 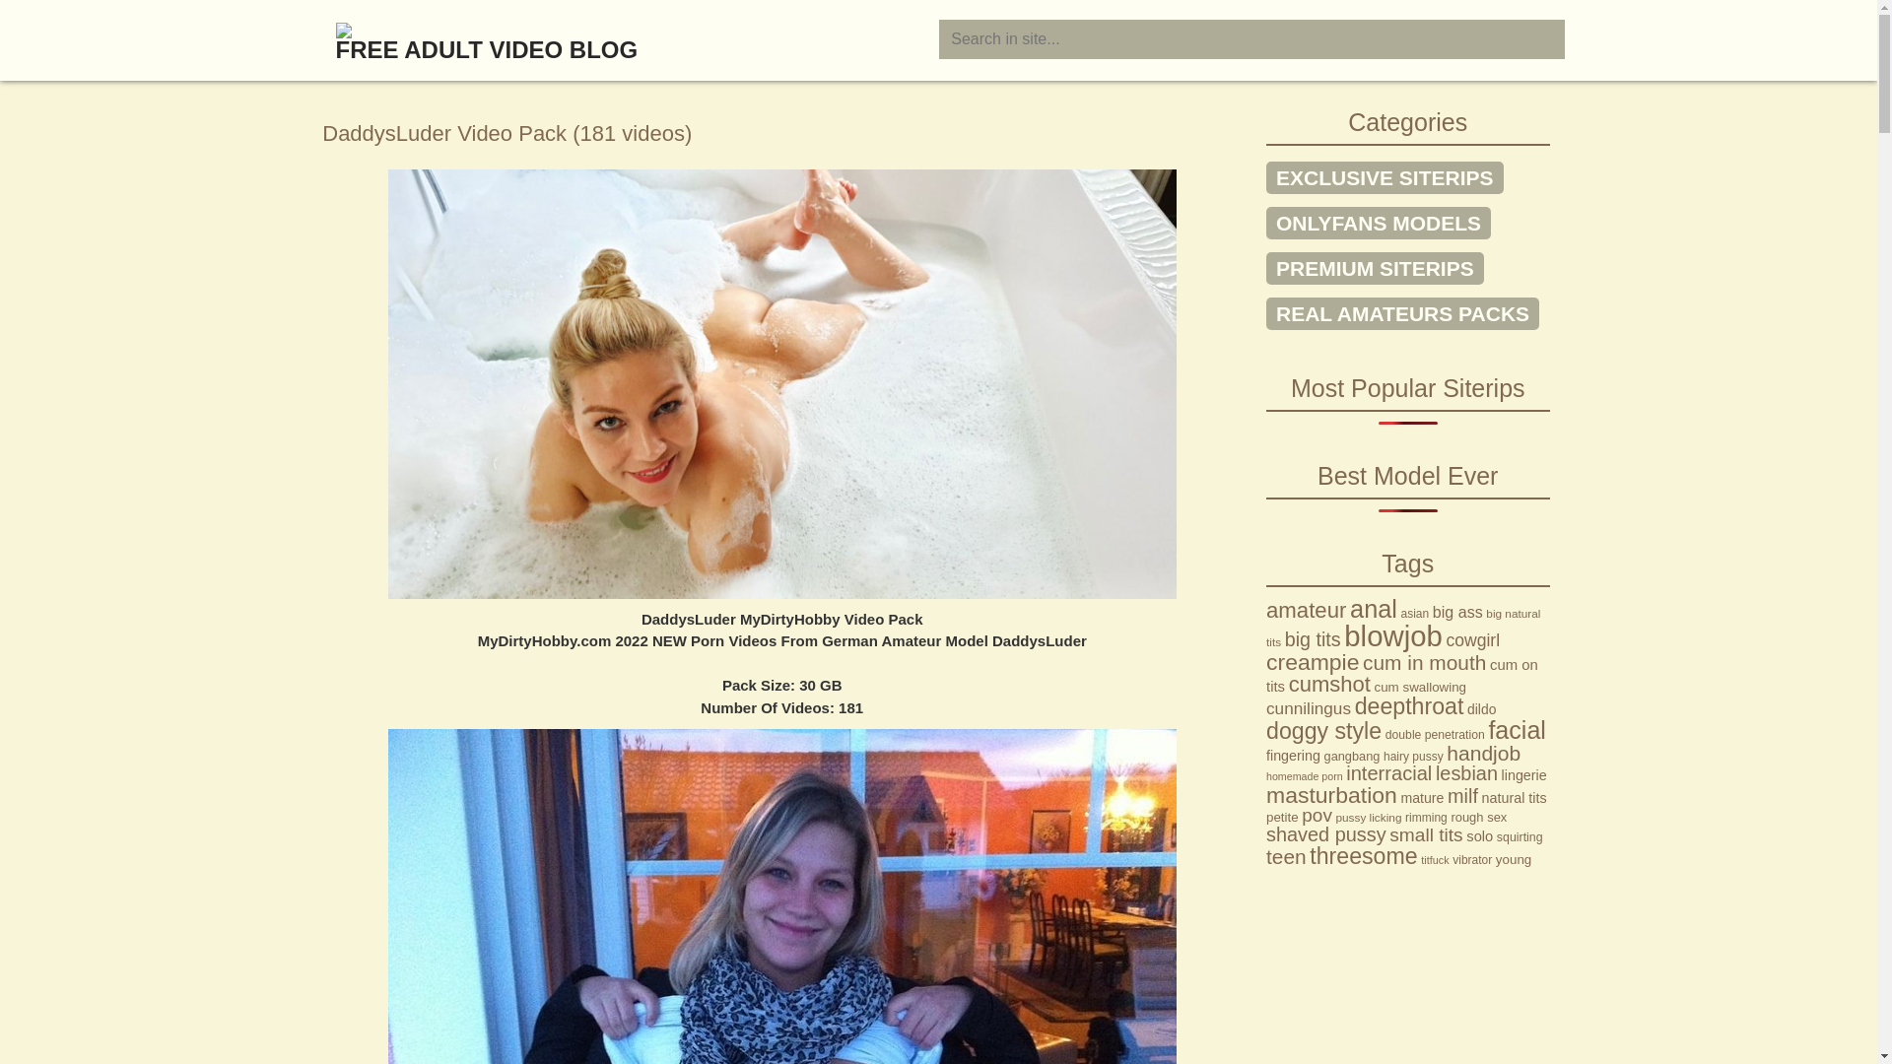 I want to click on shaved pussy, so click(x=1326, y=834).